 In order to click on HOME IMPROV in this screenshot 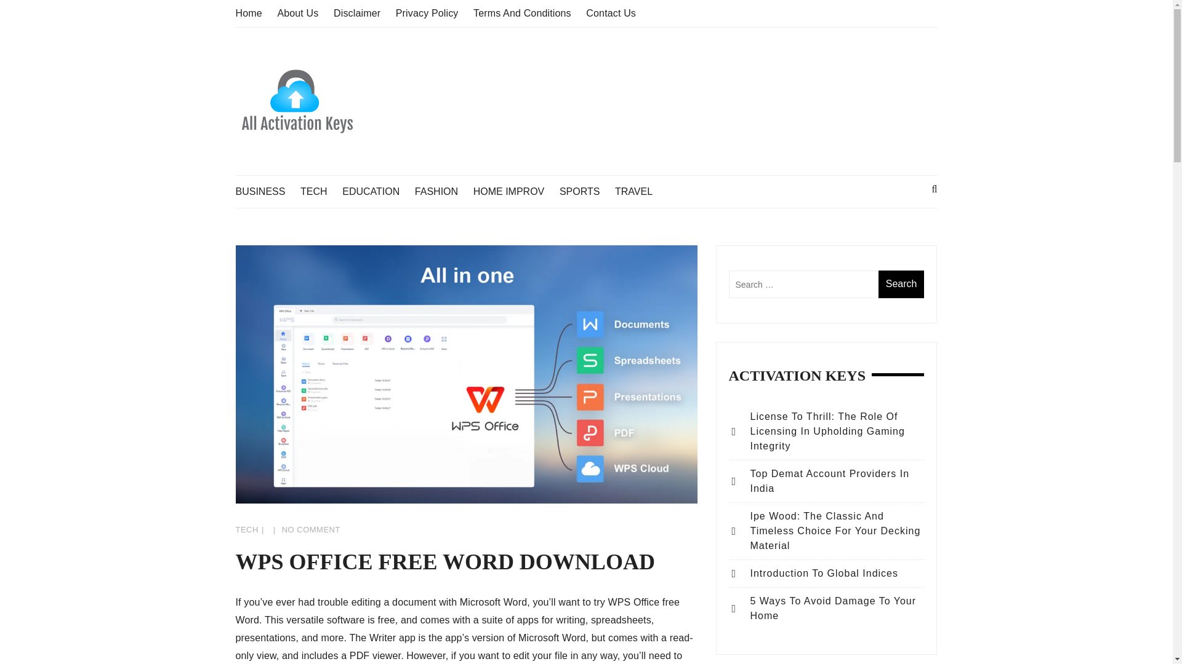, I will do `click(515, 192)`.